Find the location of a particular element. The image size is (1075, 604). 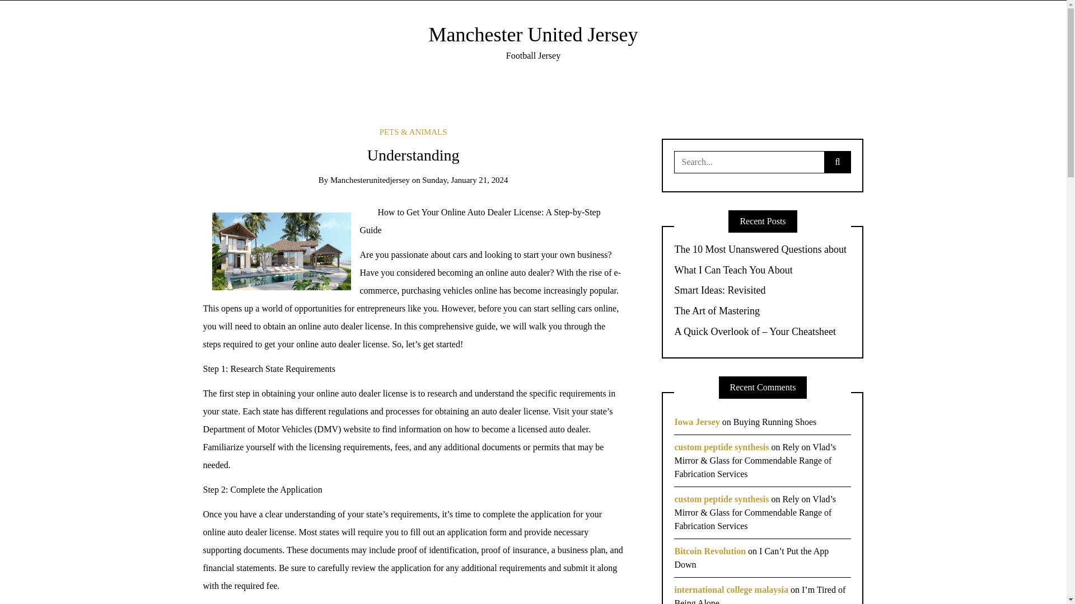

custom peptide synthesis is located at coordinates (721, 446).